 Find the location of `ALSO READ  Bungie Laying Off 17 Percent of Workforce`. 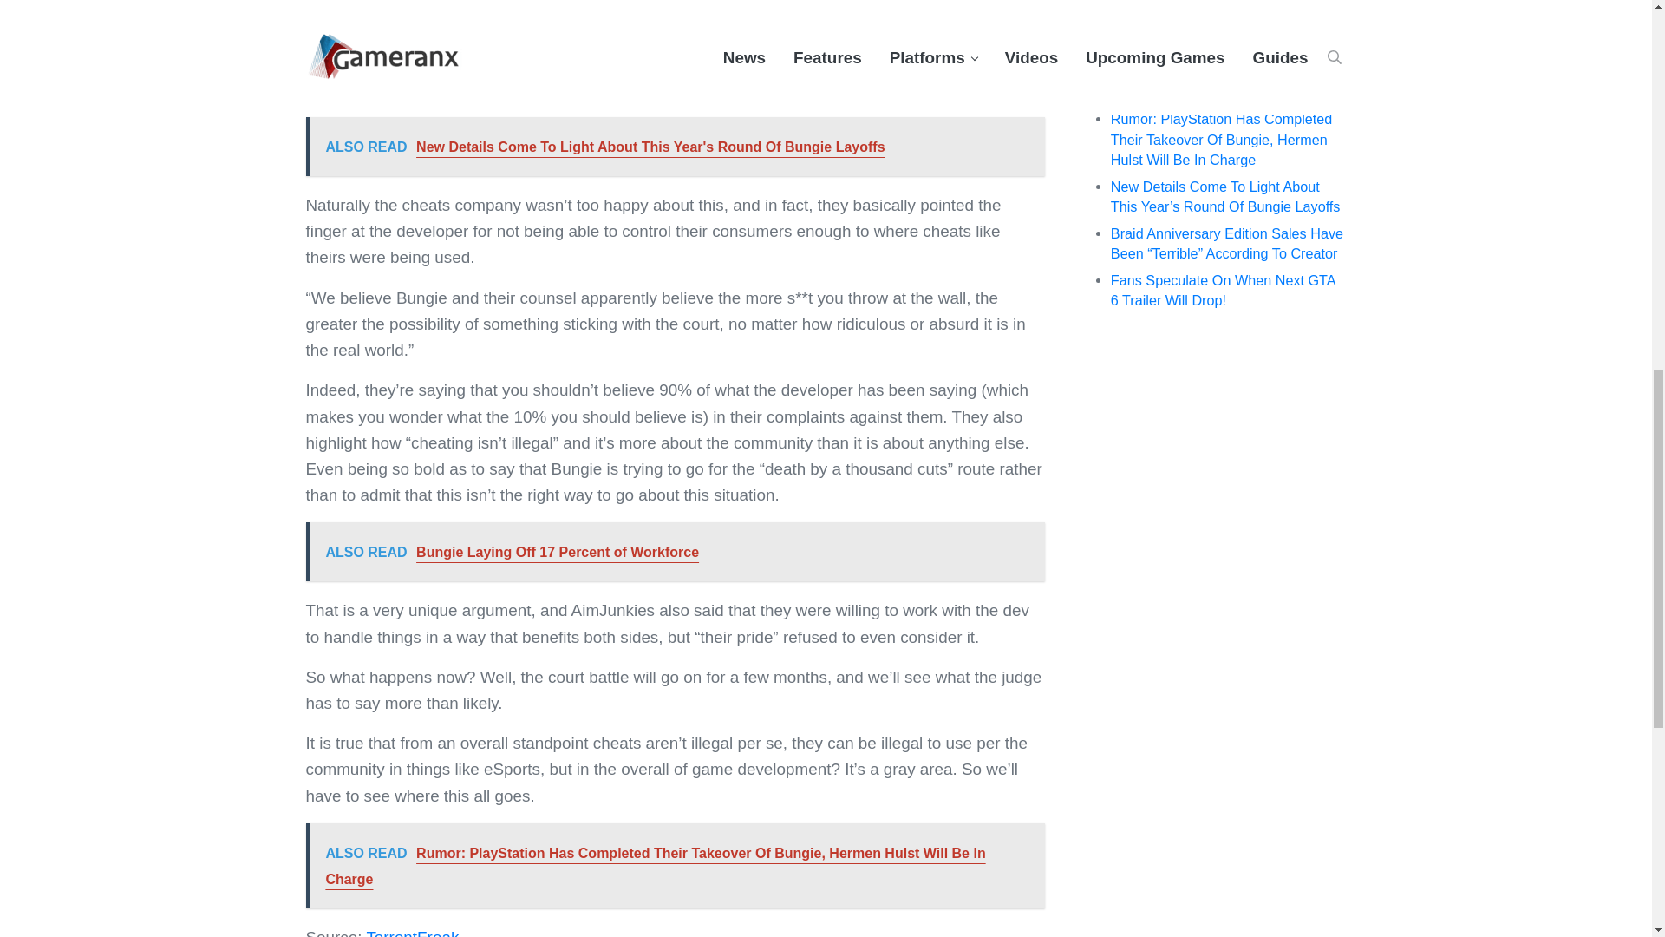

ALSO READ  Bungie Laying Off 17 Percent of Workforce is located at coordinates (674, 551).